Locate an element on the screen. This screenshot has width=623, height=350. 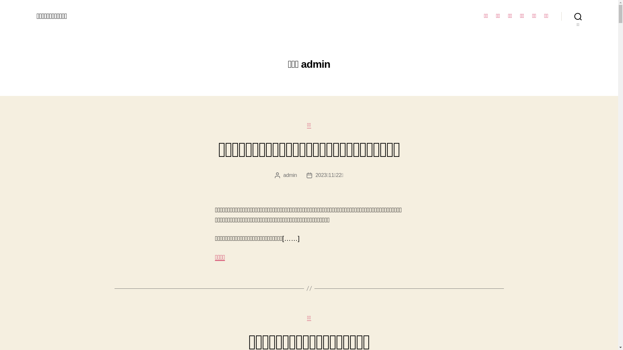
admin is located at coordinates (290, 175).